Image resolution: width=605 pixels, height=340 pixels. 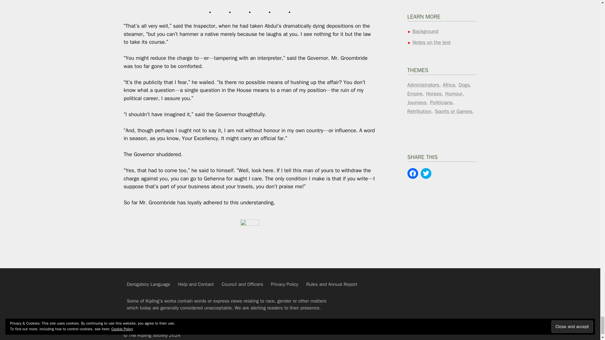 I want to click on Rules and Annual Report, so click(x=331, y=284).